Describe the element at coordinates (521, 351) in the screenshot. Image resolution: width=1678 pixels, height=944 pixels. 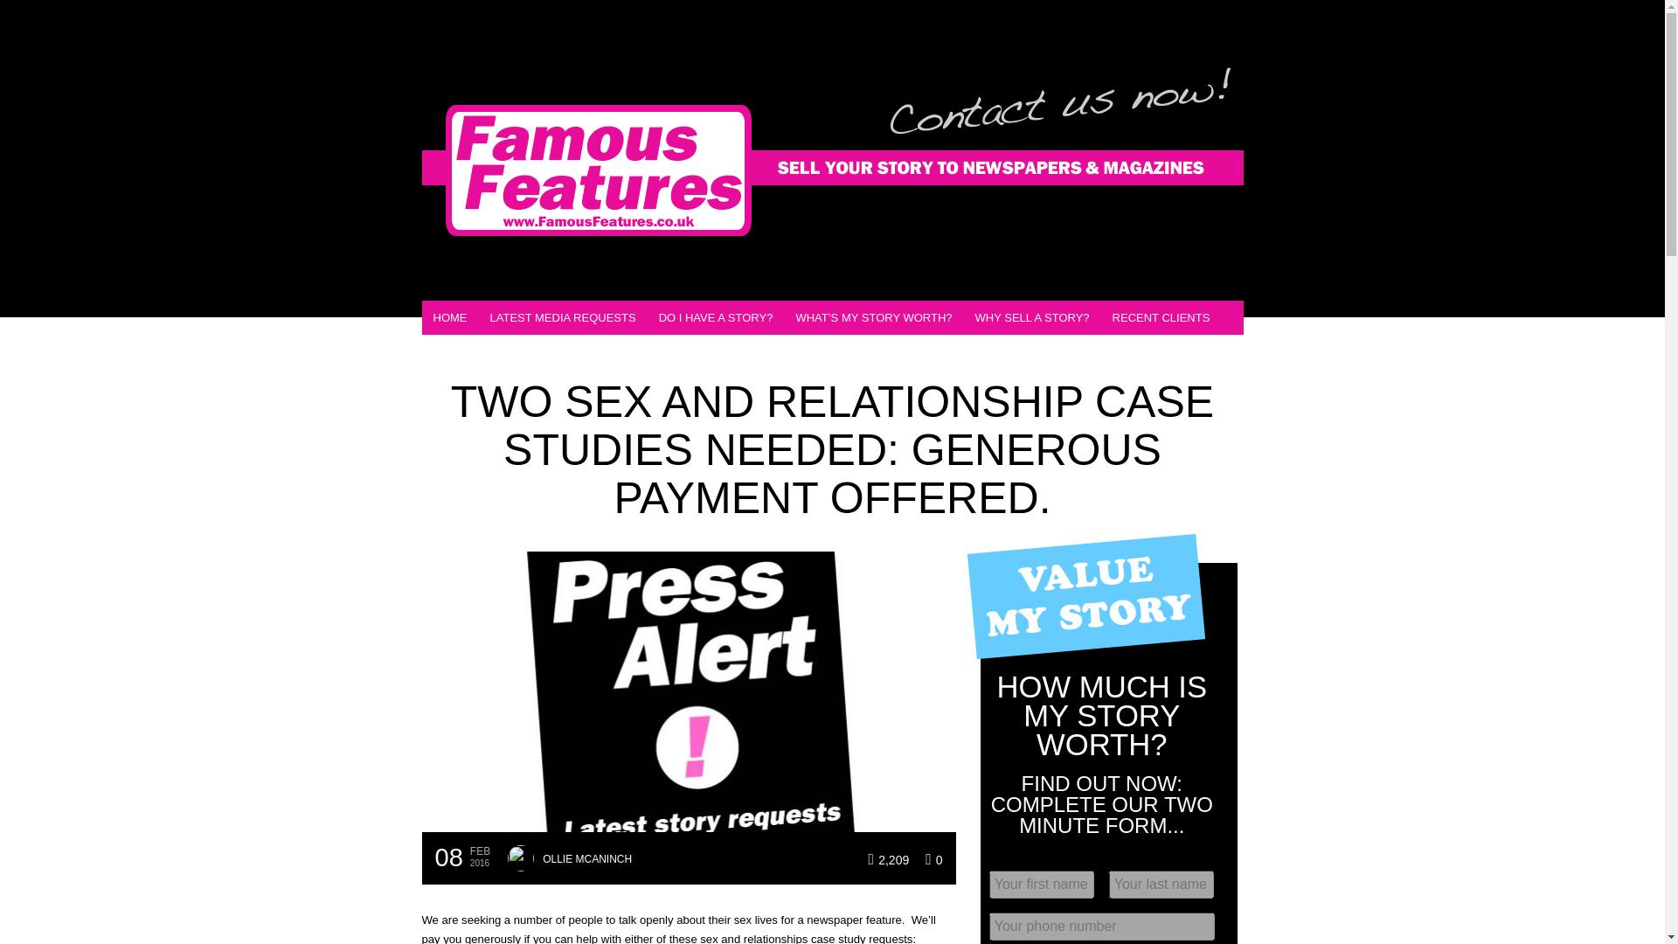
I see `CONTACT` at that location.